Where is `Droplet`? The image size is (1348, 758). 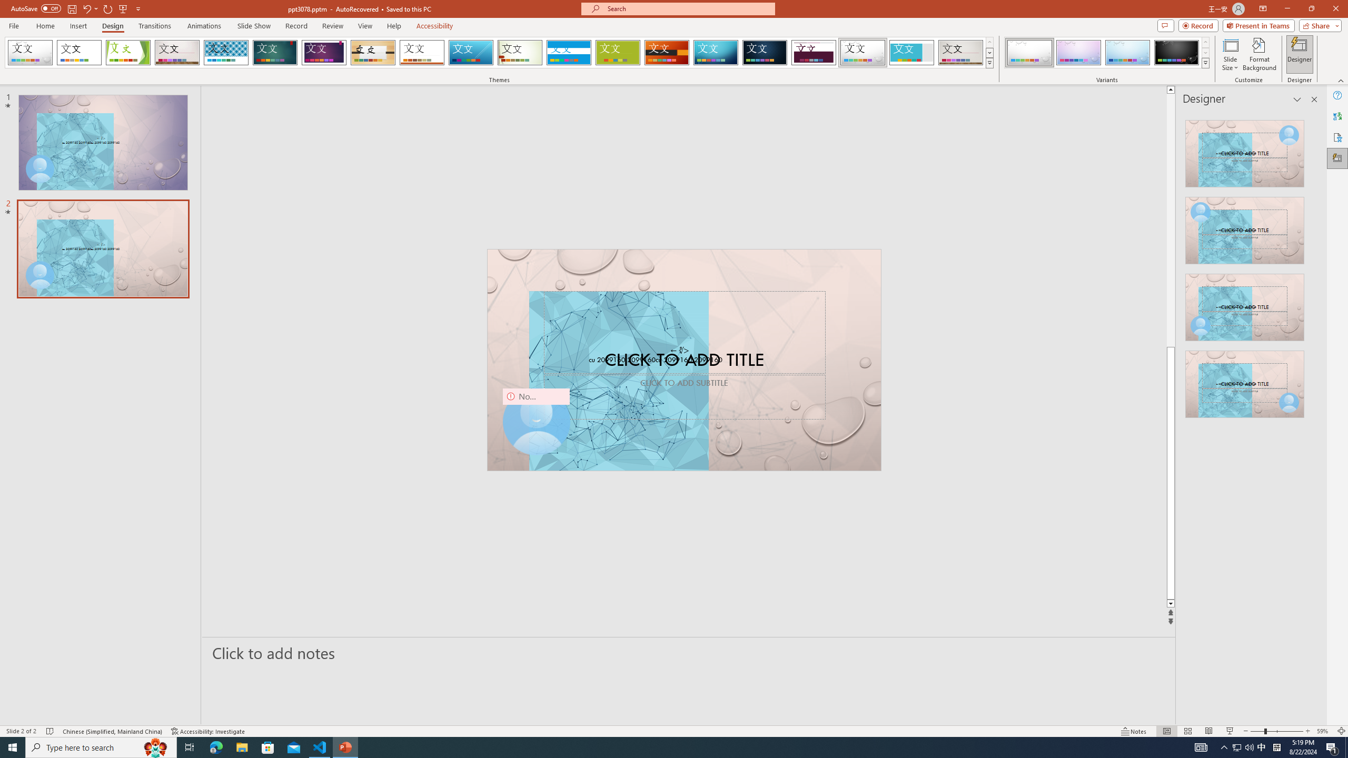 Droplet is located at coordinates (863, 53).